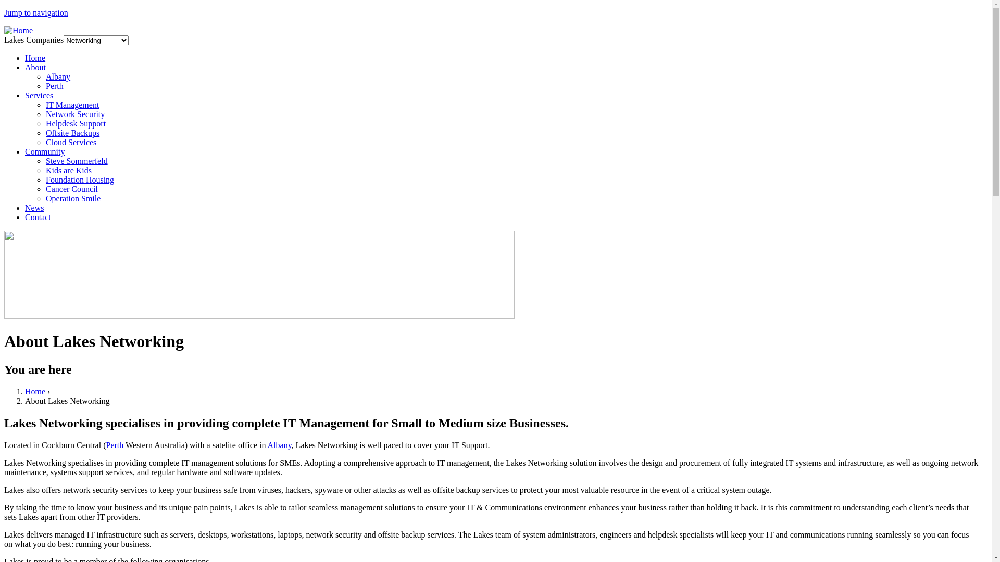  Describe the element at coordinates (76, 124) in the screenshot. I see `Helpdesk Support` at that location.